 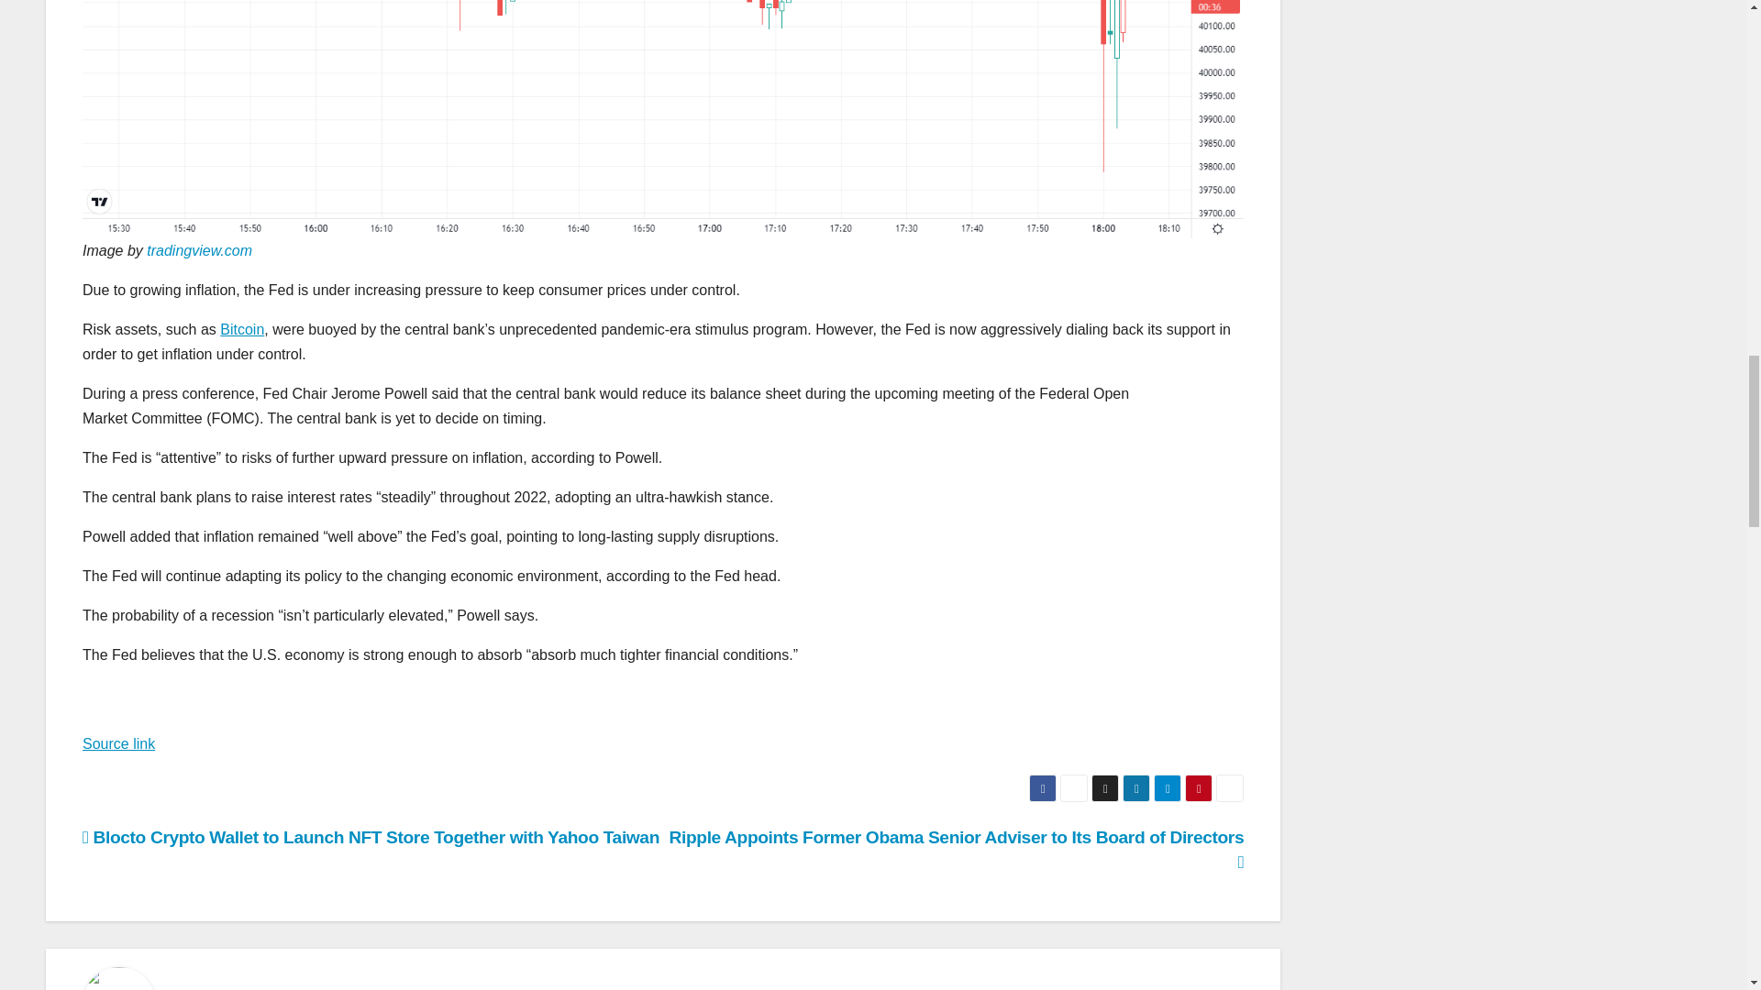 I want to click on Source link, so click(x=118, y=743).